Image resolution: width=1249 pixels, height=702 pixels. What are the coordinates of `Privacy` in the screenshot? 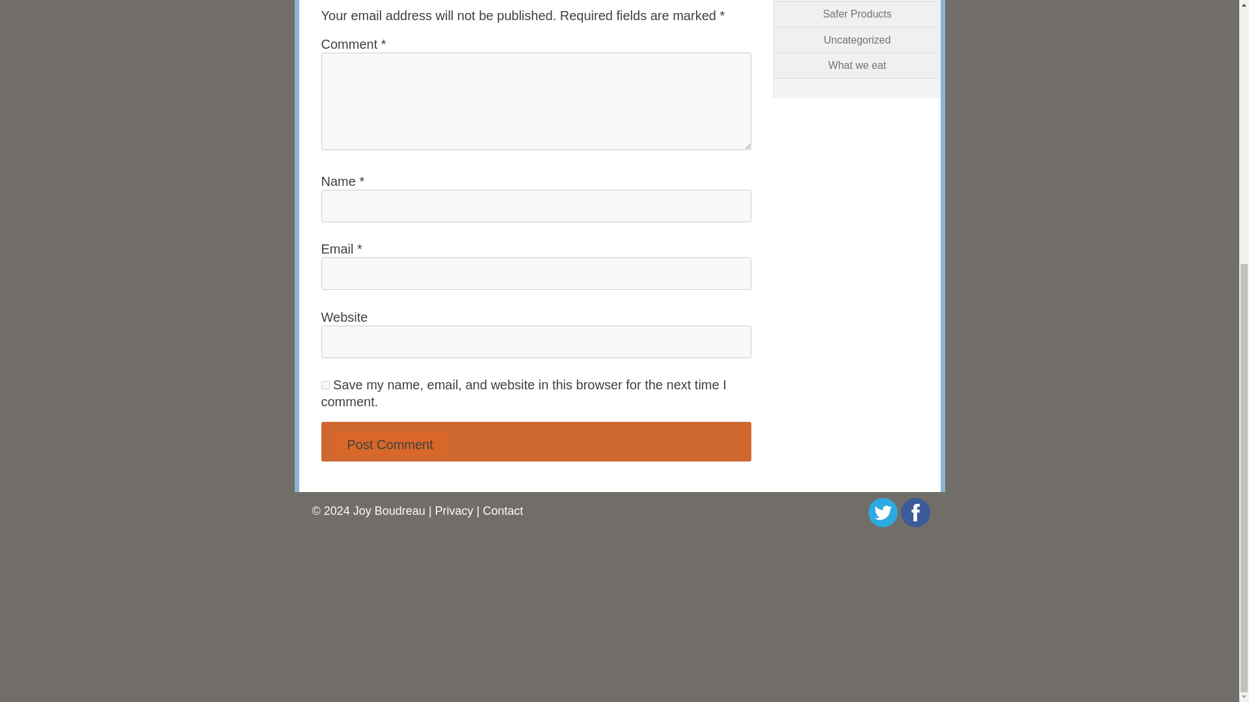 It's located at (454, 511).